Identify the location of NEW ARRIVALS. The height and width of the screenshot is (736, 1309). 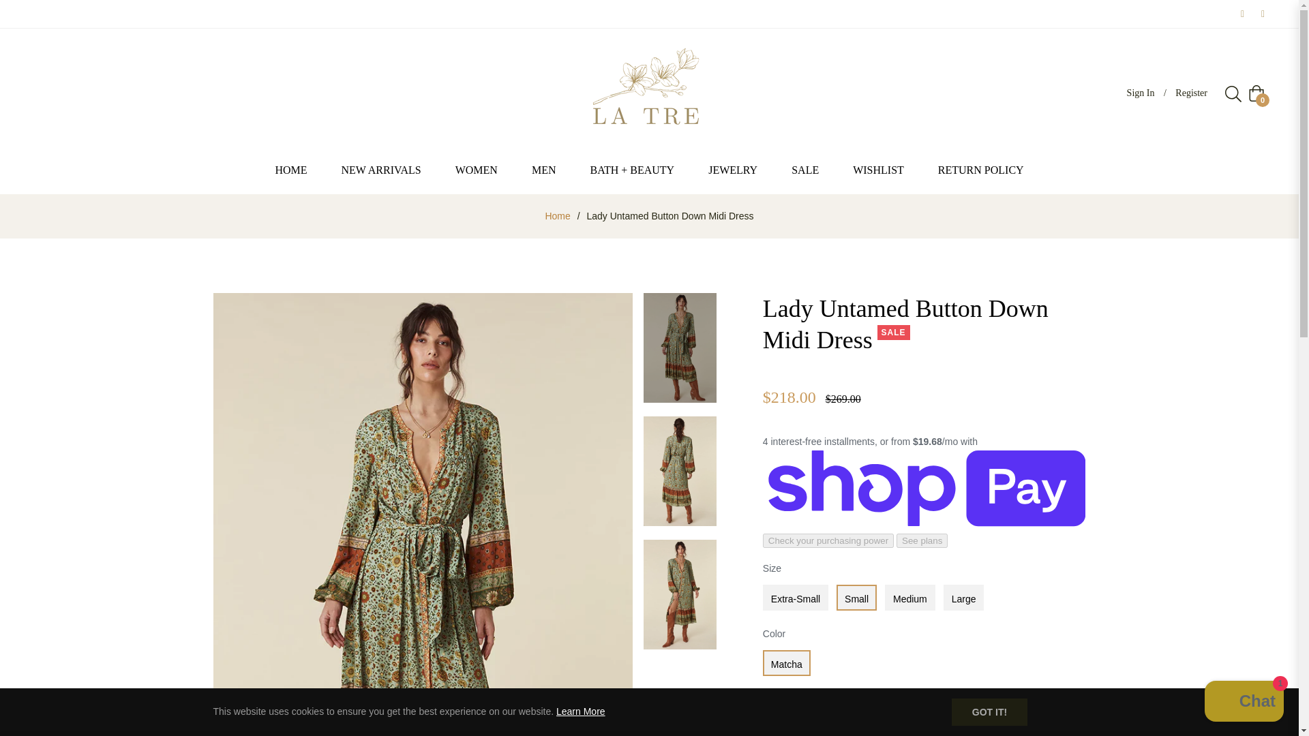
(382, 170).